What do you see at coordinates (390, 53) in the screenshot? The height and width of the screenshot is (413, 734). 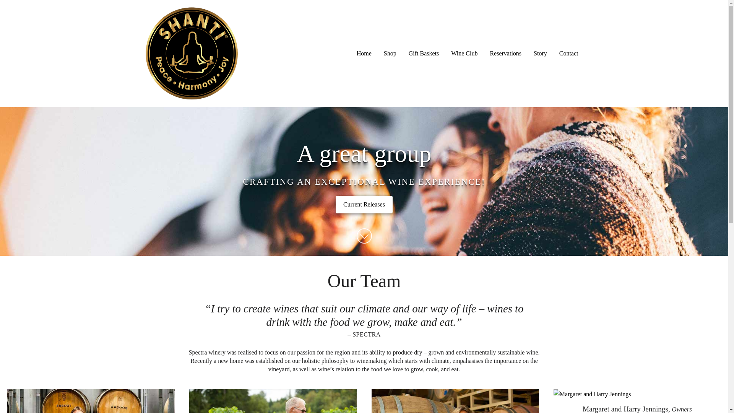 I see `Shop` at bounding box center [390, 53].